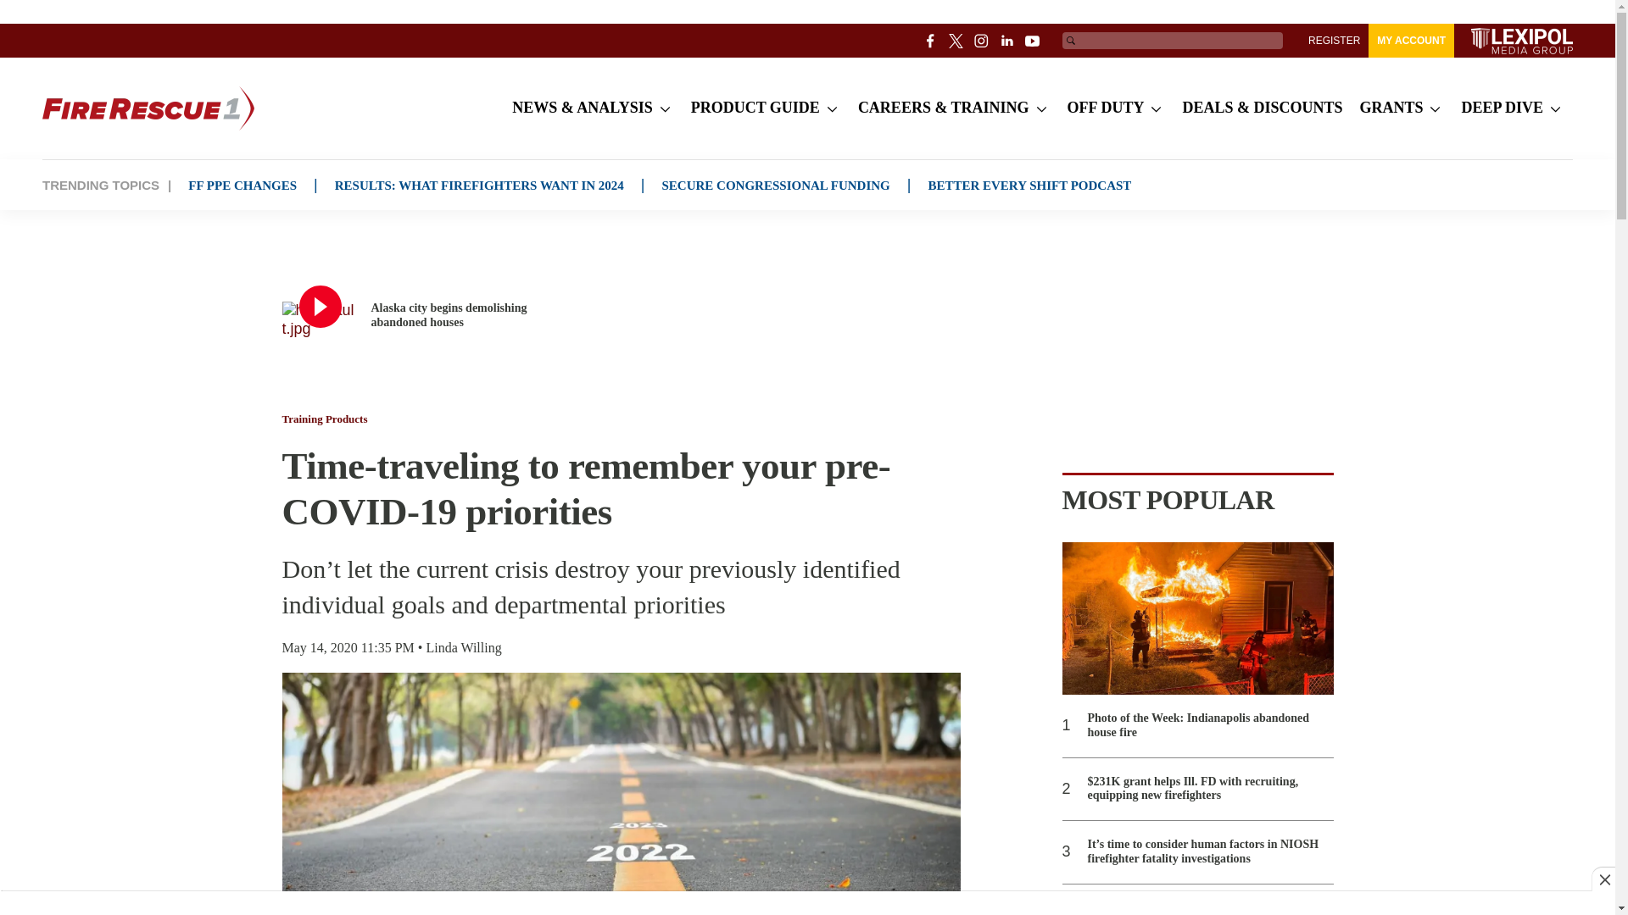 The image size is (1628, 915). Describe the element at coordinates (956, 41) in the screenshot. I see `twitter` at that location.